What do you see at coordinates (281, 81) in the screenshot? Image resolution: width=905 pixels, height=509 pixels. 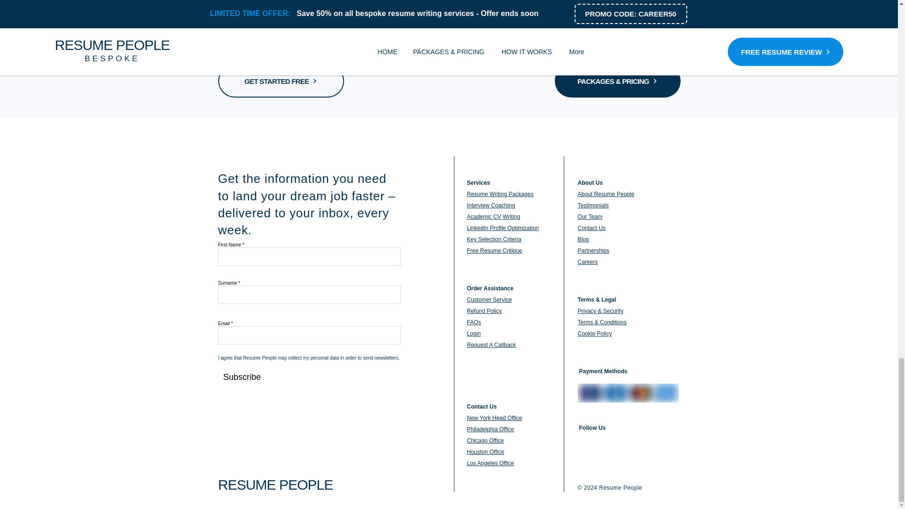 I see `GET STARTED FREE` at bounding box center [281, 81].